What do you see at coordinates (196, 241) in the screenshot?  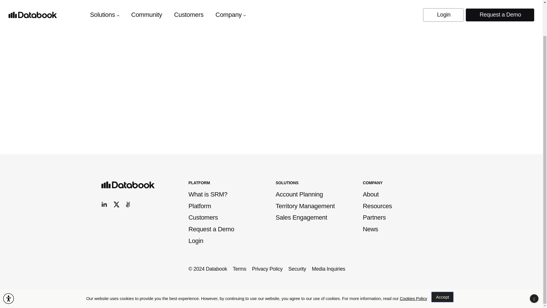 I see `Login` at bounding box center [196, 241].